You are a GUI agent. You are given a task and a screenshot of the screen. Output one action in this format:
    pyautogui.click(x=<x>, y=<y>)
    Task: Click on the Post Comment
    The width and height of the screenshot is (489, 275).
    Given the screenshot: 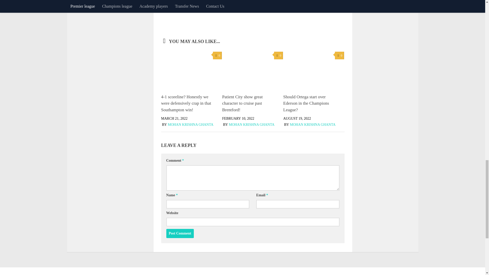 What is the action you would take?
    pyautogui.click(x=180, y=233)
    